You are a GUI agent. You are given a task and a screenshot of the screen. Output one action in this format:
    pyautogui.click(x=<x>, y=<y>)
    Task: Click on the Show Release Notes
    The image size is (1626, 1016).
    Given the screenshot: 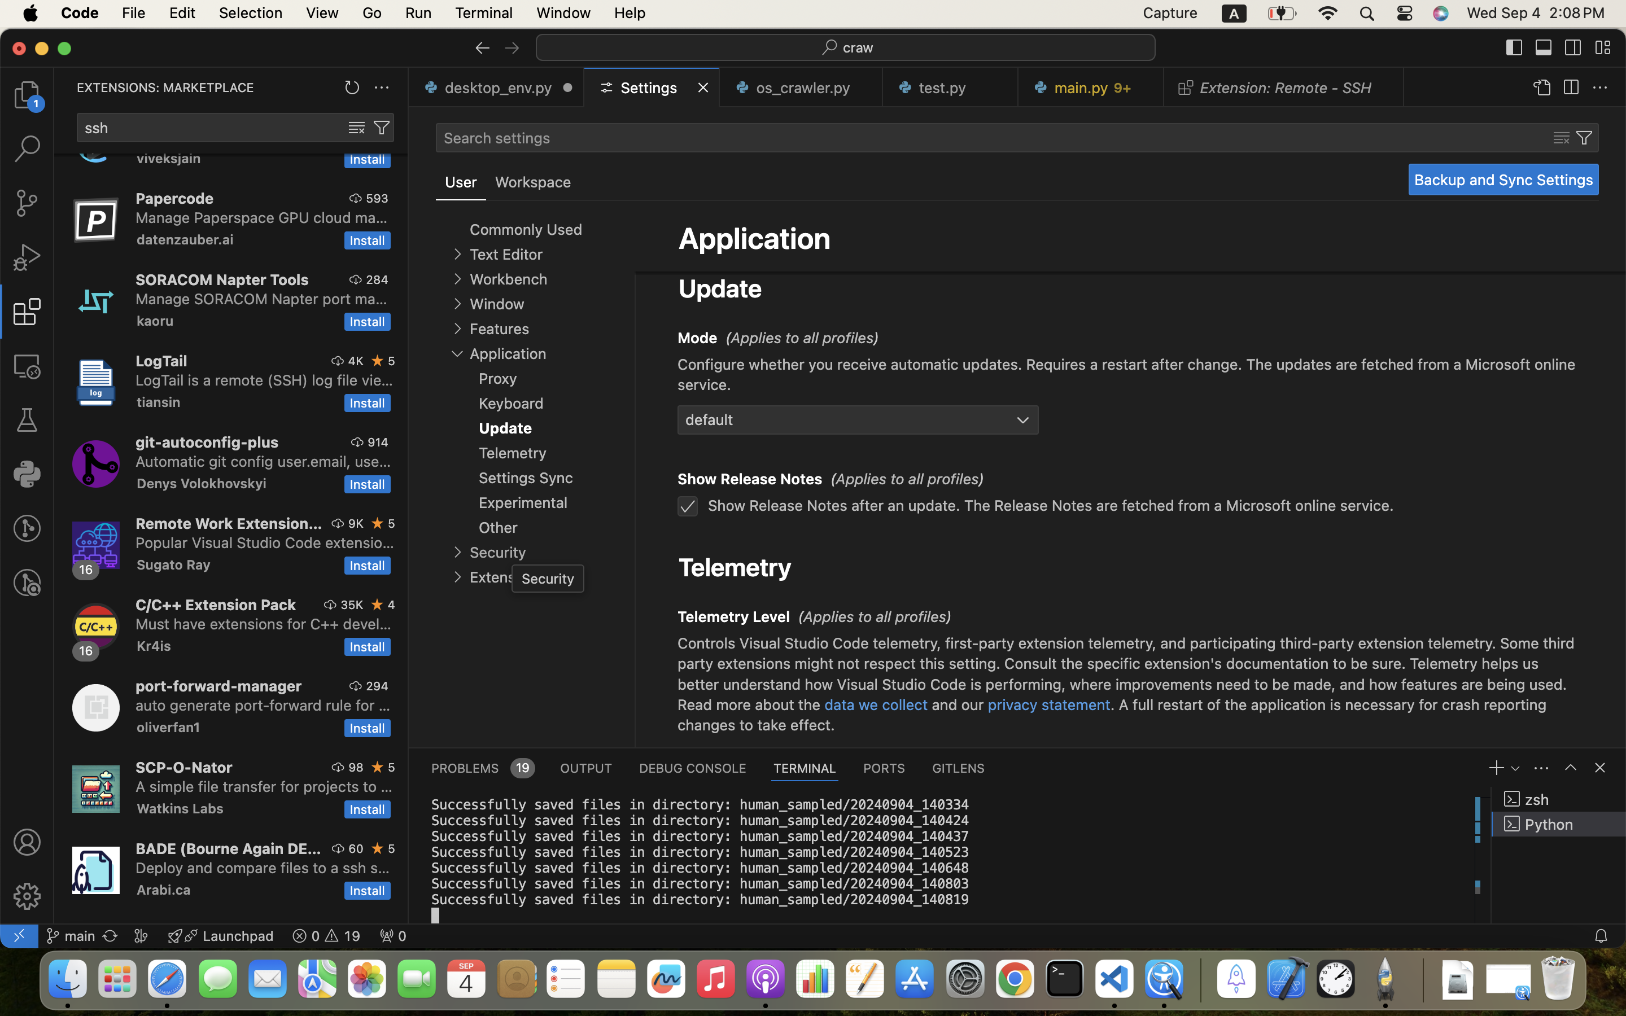 What is the action you would take?
    pyautogui.click(x=750, y=479)
    